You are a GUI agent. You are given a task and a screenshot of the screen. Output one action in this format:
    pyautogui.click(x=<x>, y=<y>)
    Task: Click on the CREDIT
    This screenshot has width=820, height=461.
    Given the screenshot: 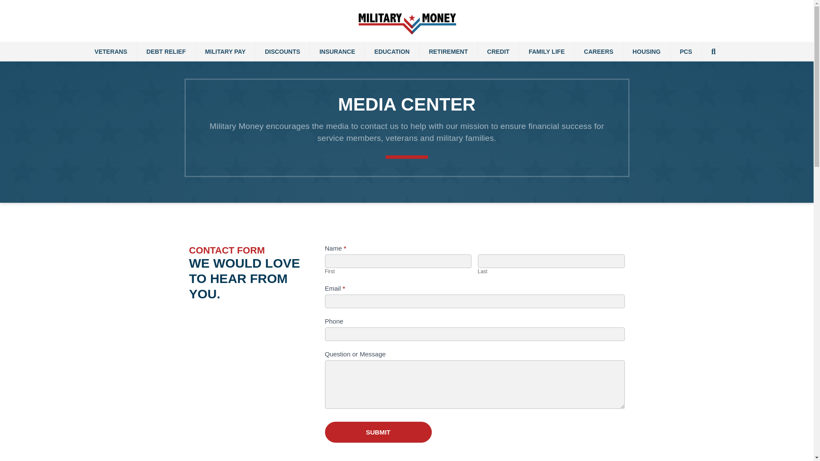 What is the action you would take?
    pyautogui.click(x=498, y=51)
    